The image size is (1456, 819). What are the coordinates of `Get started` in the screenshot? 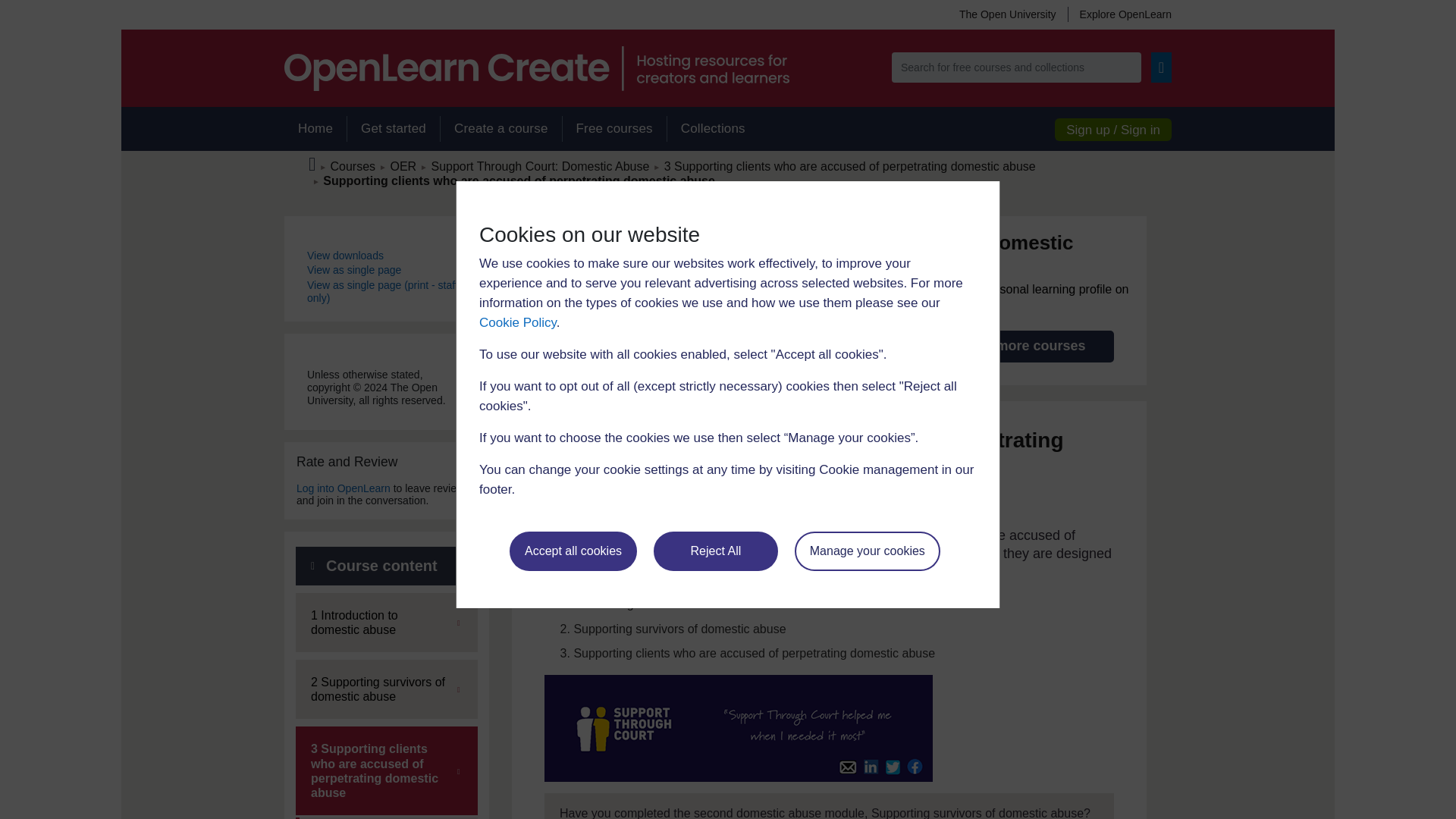 It's located at (393, 129).